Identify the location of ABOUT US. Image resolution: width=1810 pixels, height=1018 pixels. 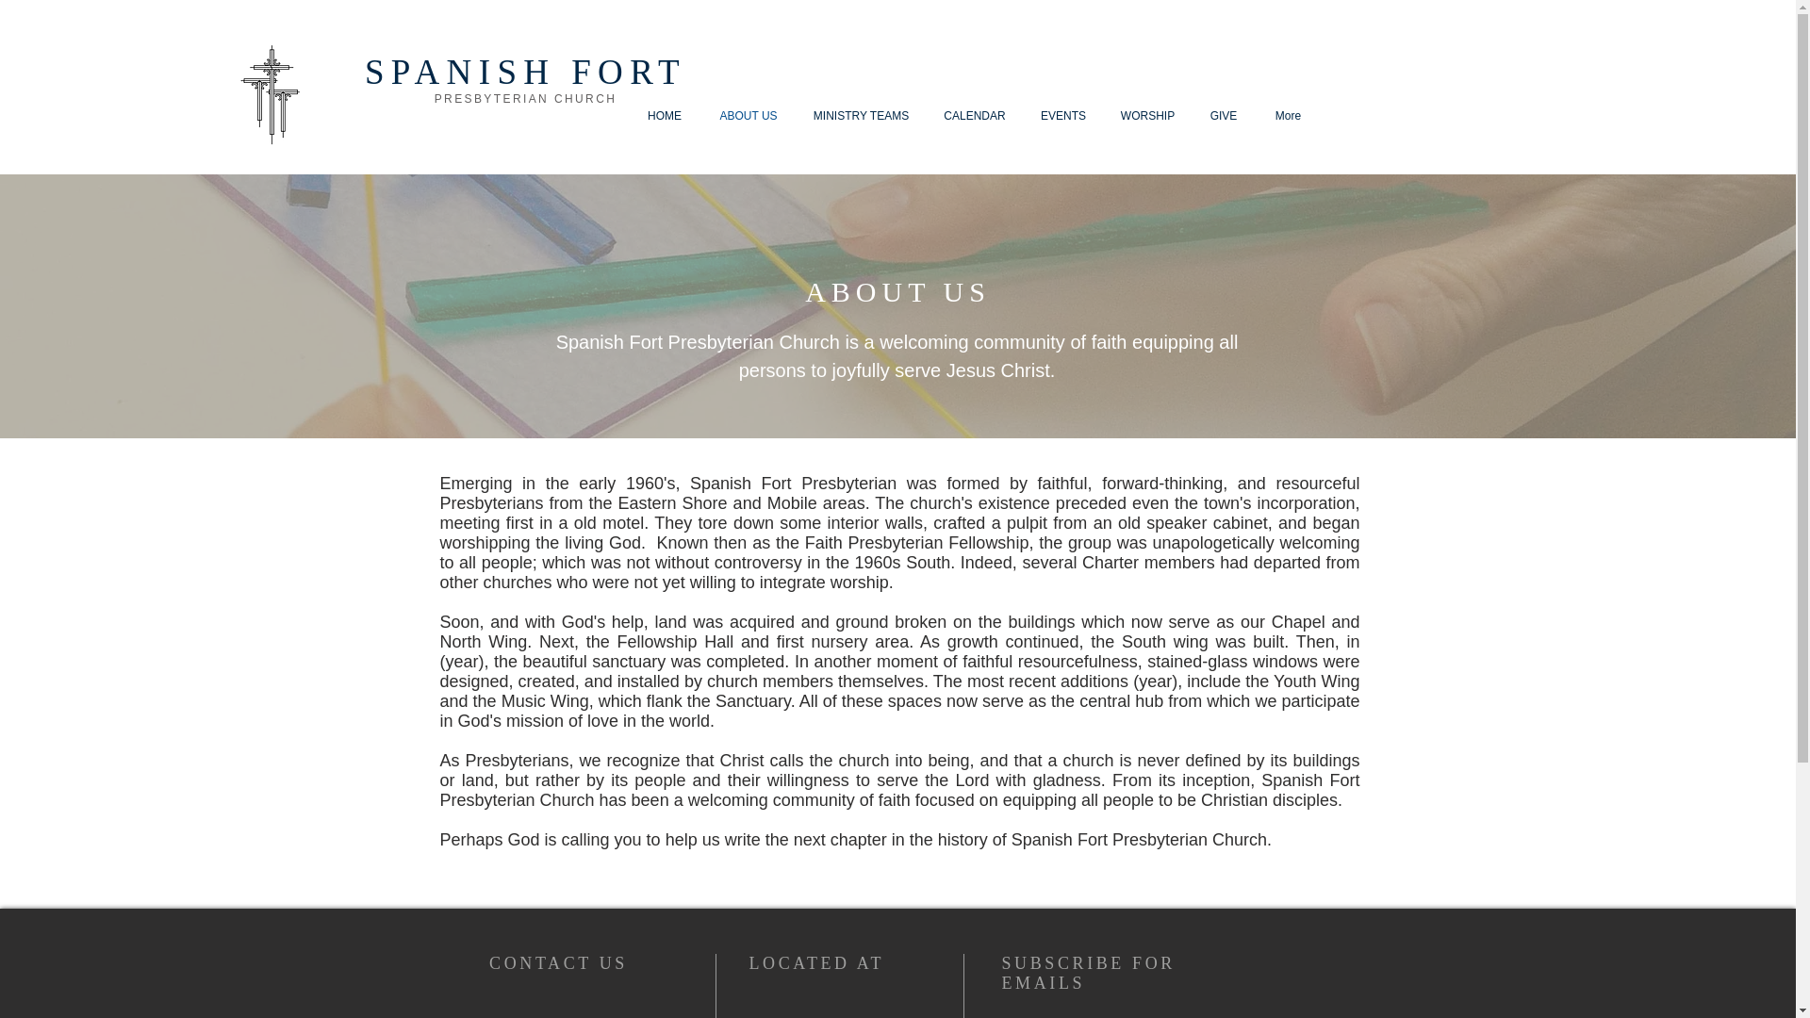
(749, 116).